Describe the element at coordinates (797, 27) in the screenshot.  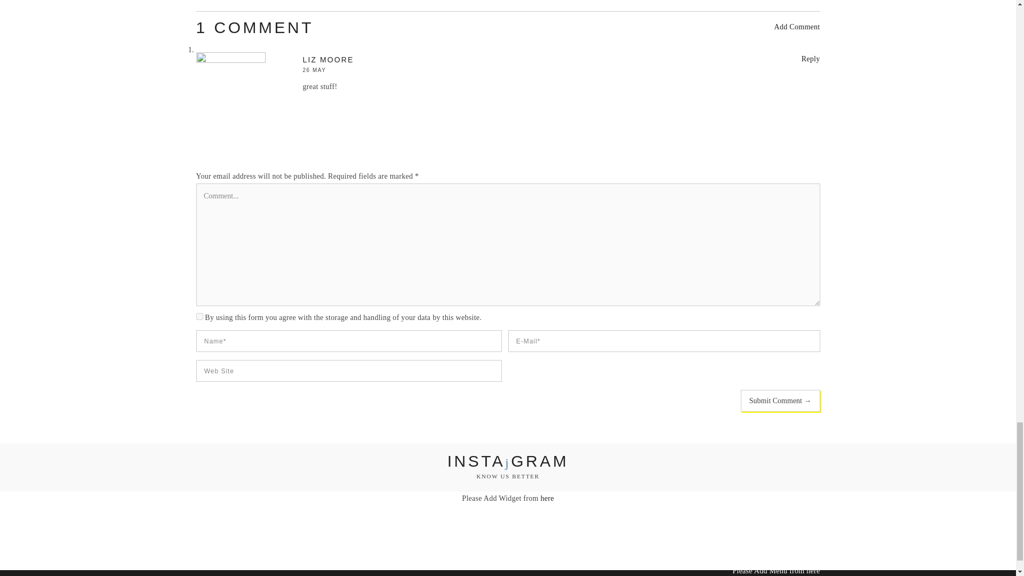
I see `Add Comment` at that location.